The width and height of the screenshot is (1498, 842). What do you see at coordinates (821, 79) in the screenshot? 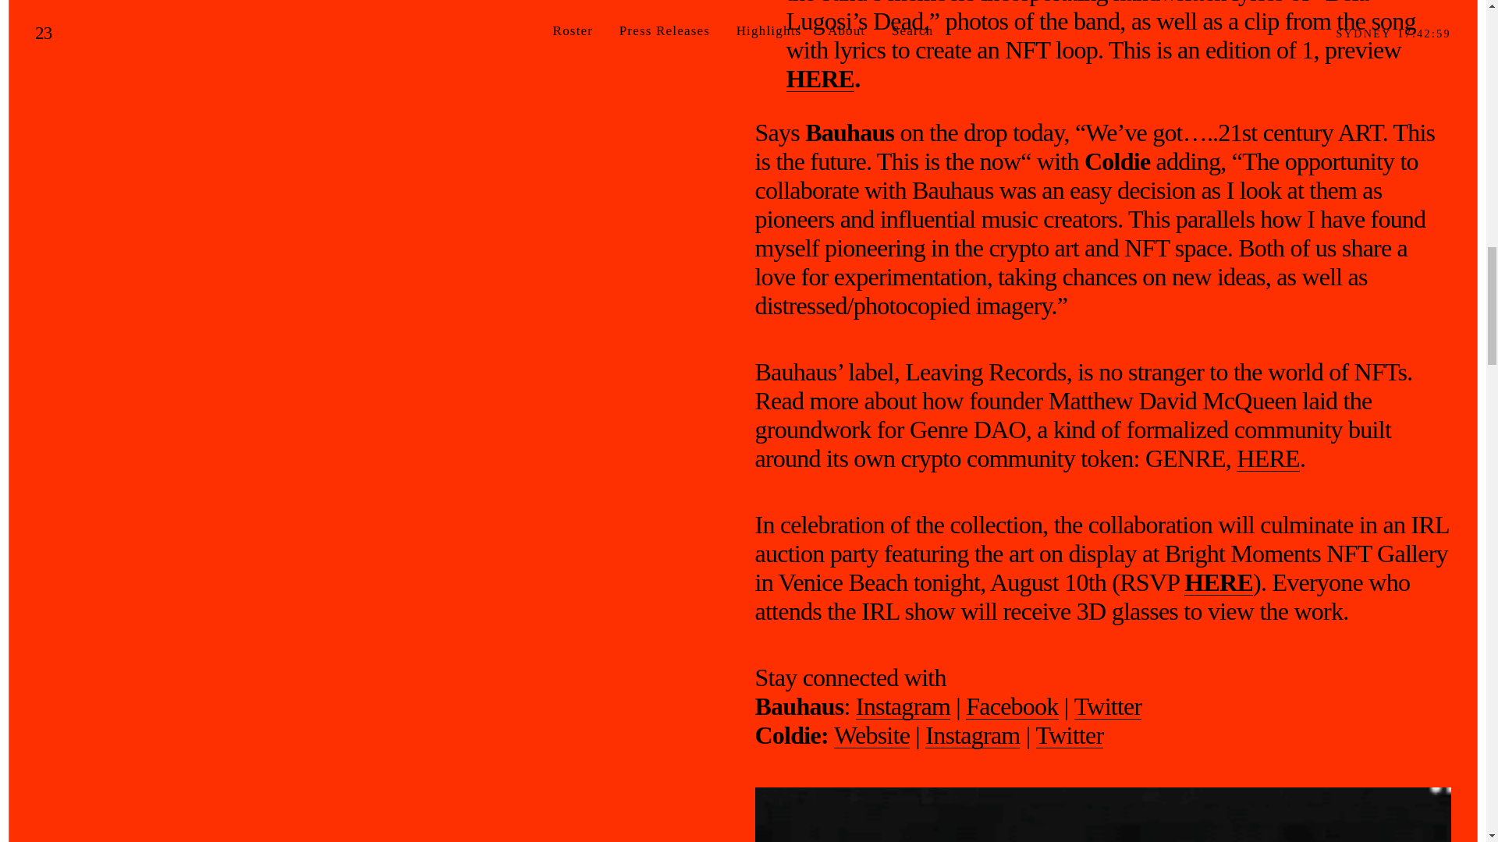
I see `HERE` at bounding box center [821, 79].